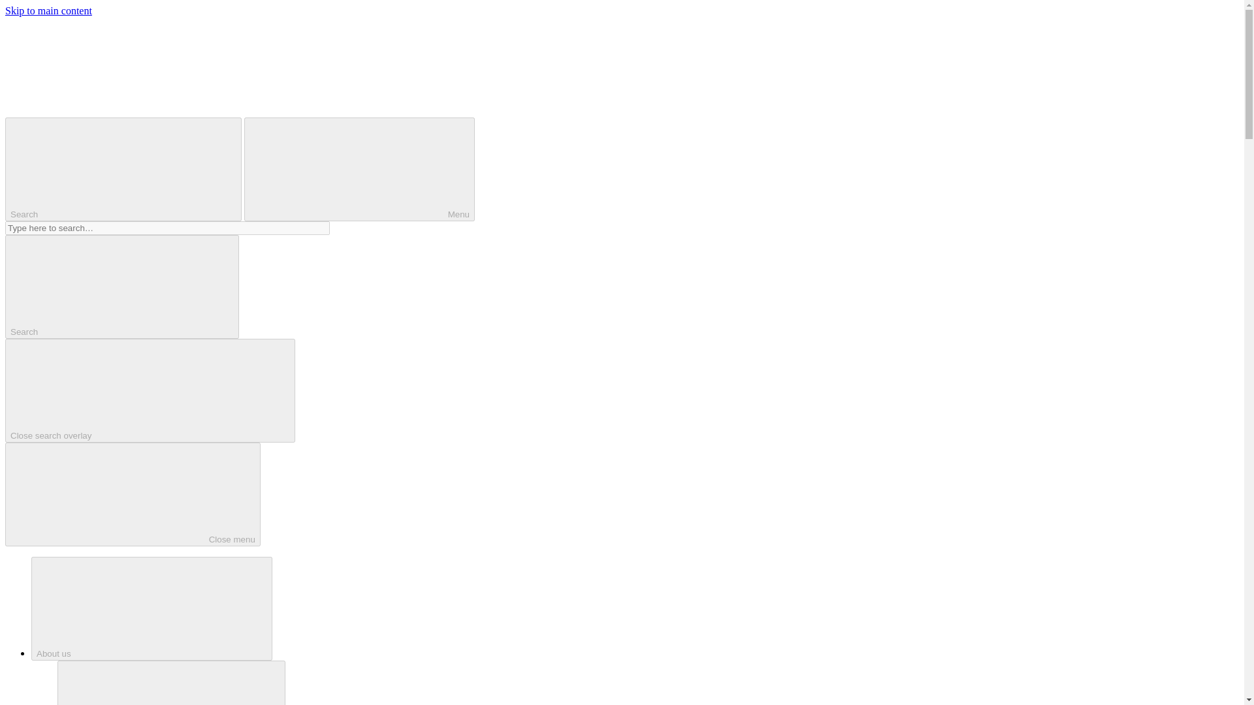 This screenshot has width=1254, height=705. Describe the element at coordinates (133, 495) in the screenshot. I see `Close menu` at that location.